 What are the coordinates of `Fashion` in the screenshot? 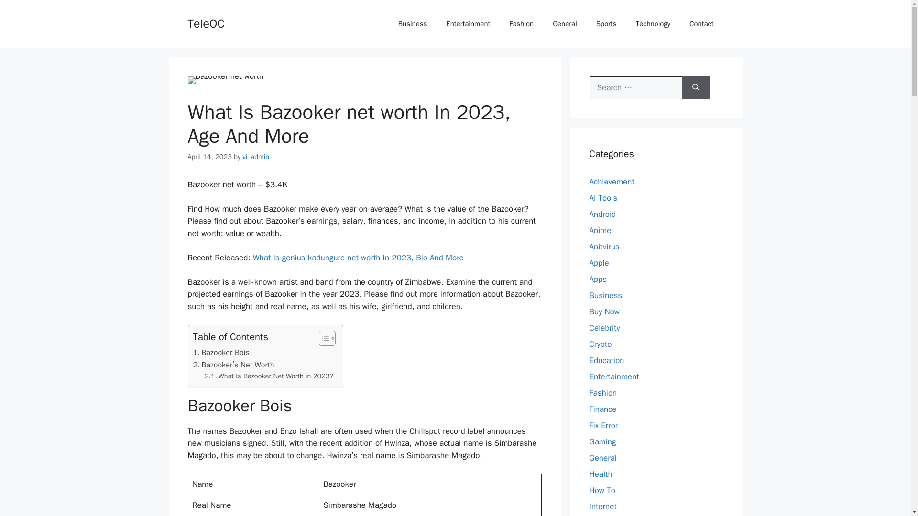 It's located at (603, 393).